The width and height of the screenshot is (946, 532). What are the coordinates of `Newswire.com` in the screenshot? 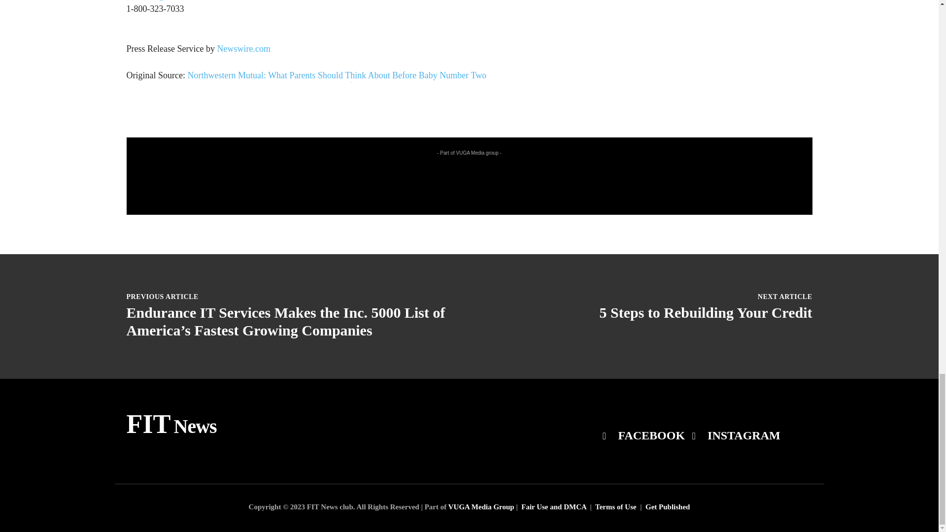 It's located at (243, 48).